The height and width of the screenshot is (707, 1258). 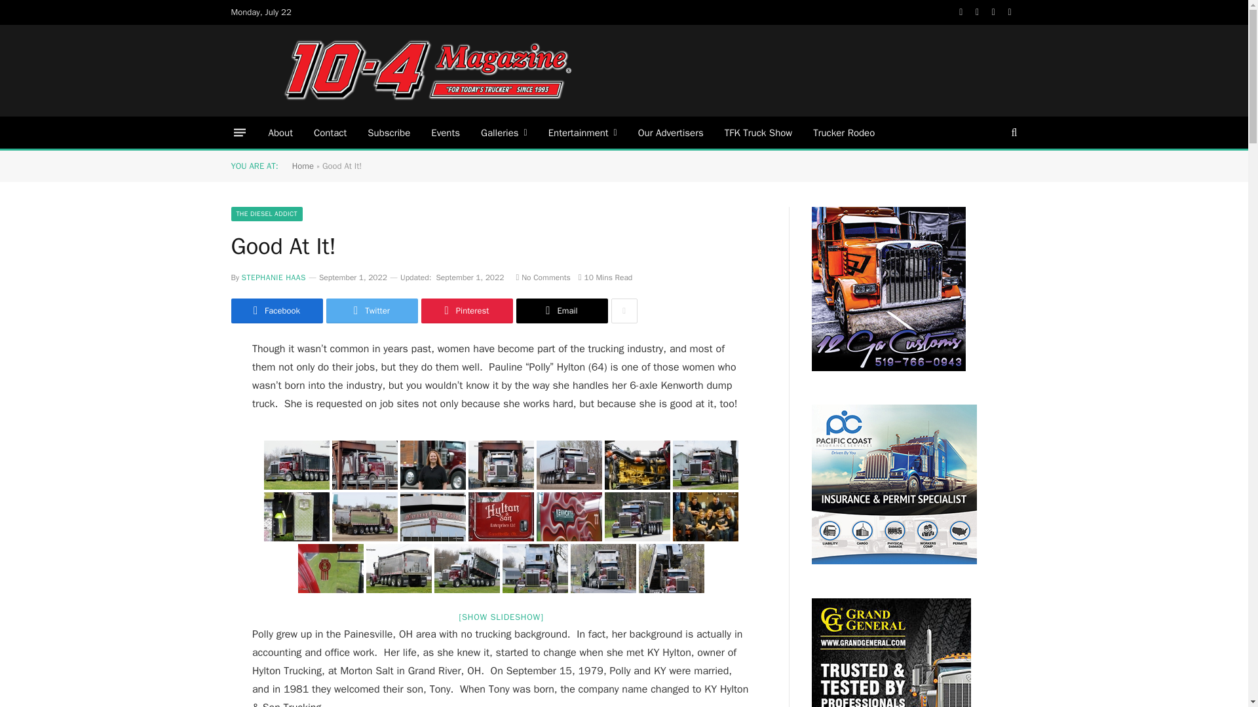 What do you see at coordinates (266, 214) in the screenshot?
I see `THE DIESEL ADDICT` at bounding box center [266, 214].